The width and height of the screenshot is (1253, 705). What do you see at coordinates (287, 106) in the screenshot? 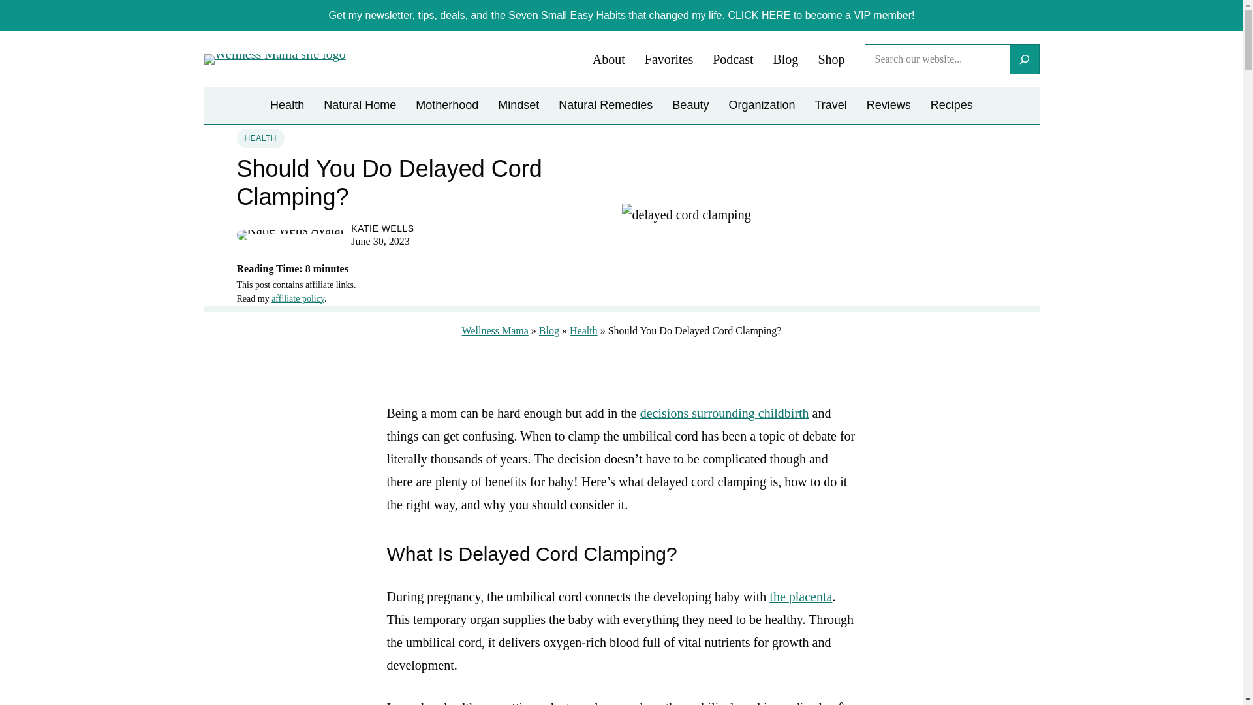
I see `Health` at bounding box center [287, 106].